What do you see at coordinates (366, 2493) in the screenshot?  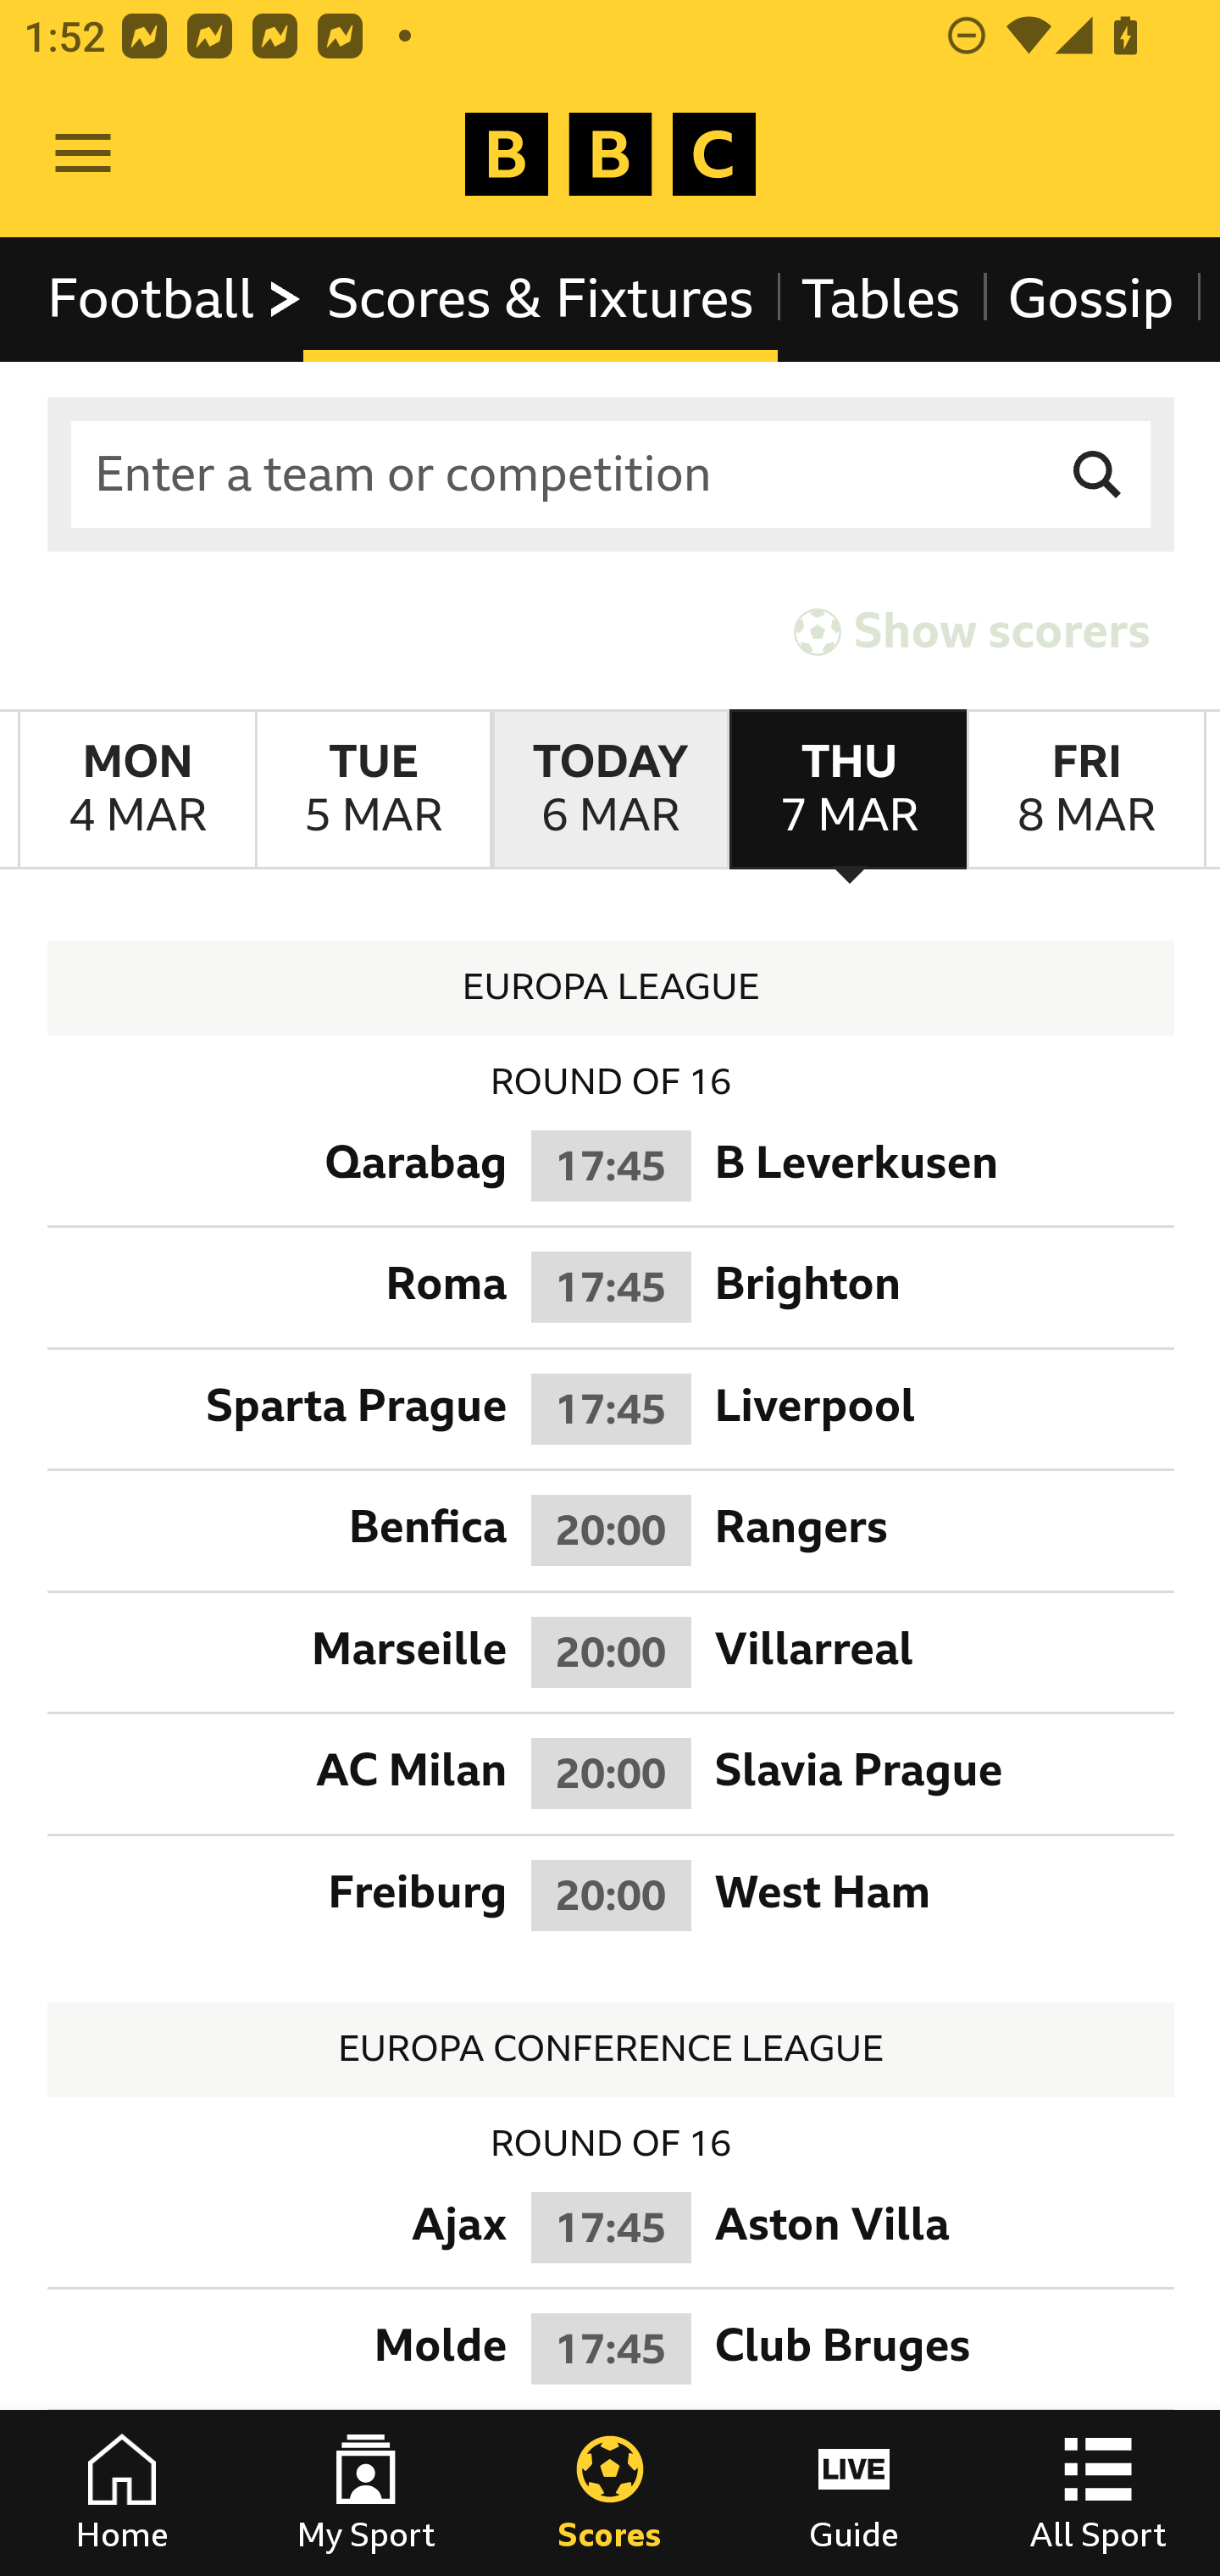 I see `My Sport` at bounding box center [366, 2493].